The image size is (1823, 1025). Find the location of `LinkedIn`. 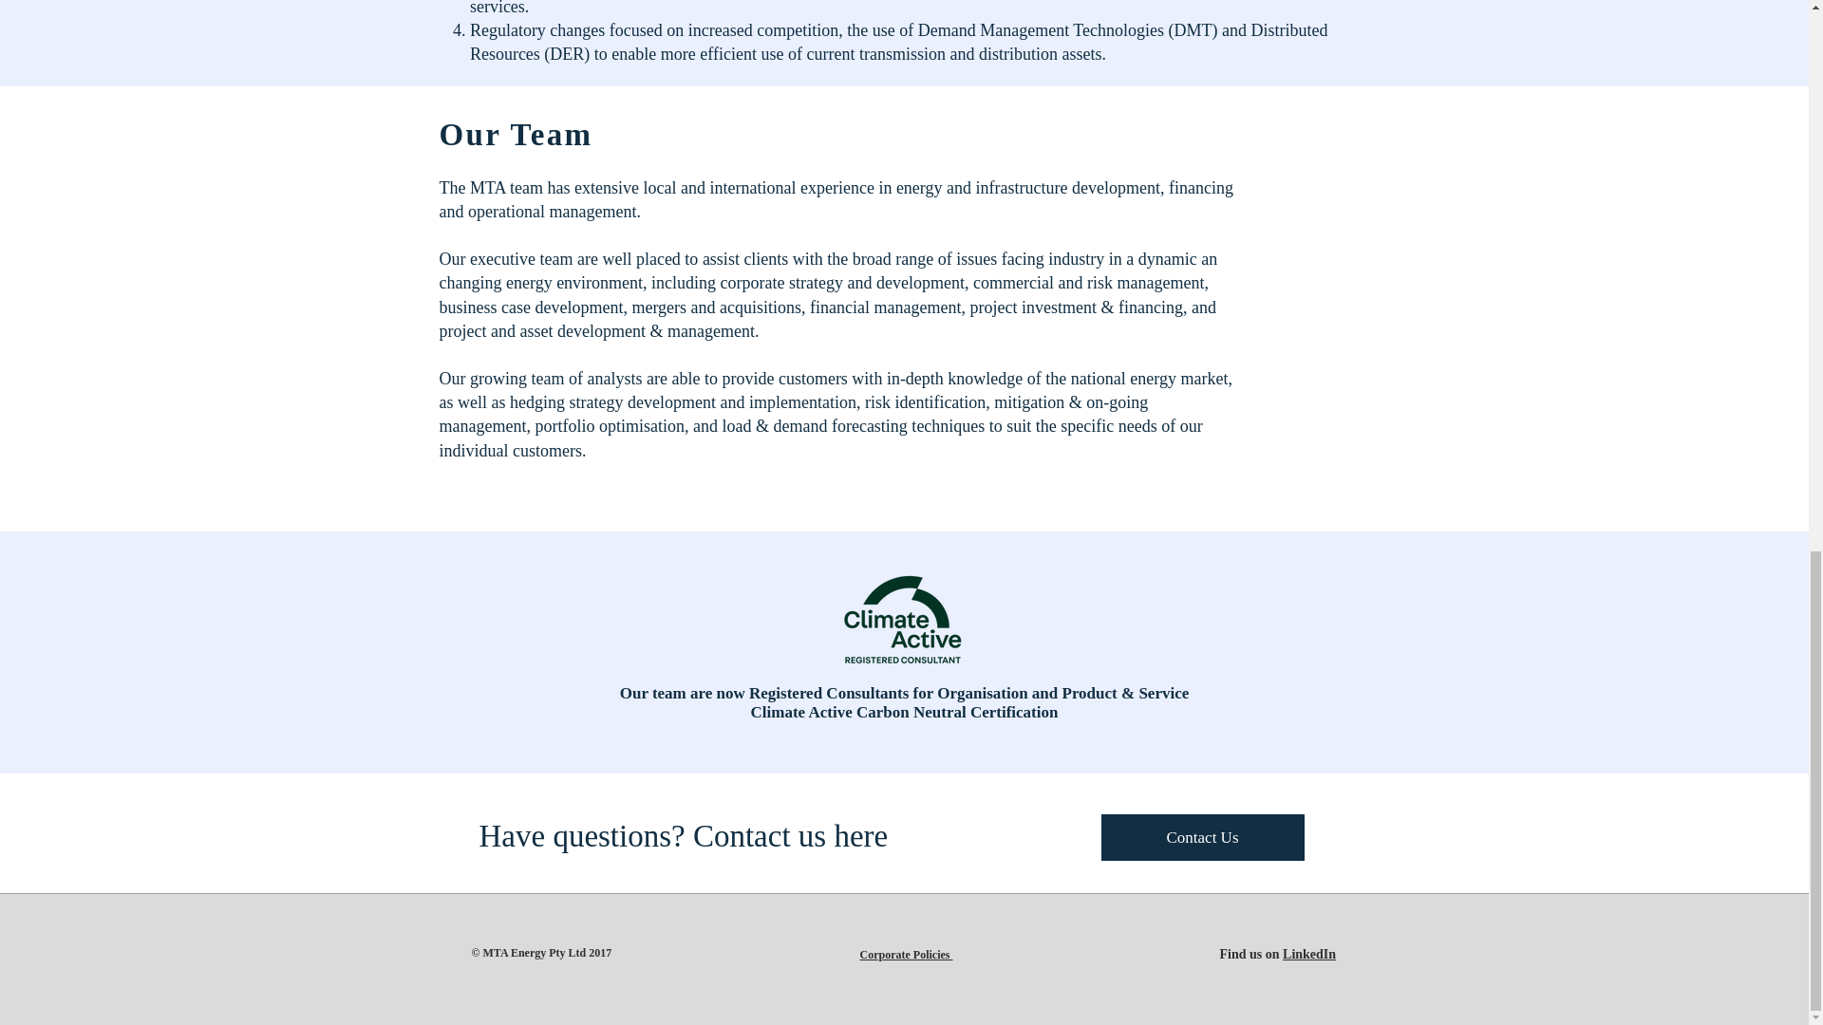

LinkedIn is located at coordinates (1309, 954).